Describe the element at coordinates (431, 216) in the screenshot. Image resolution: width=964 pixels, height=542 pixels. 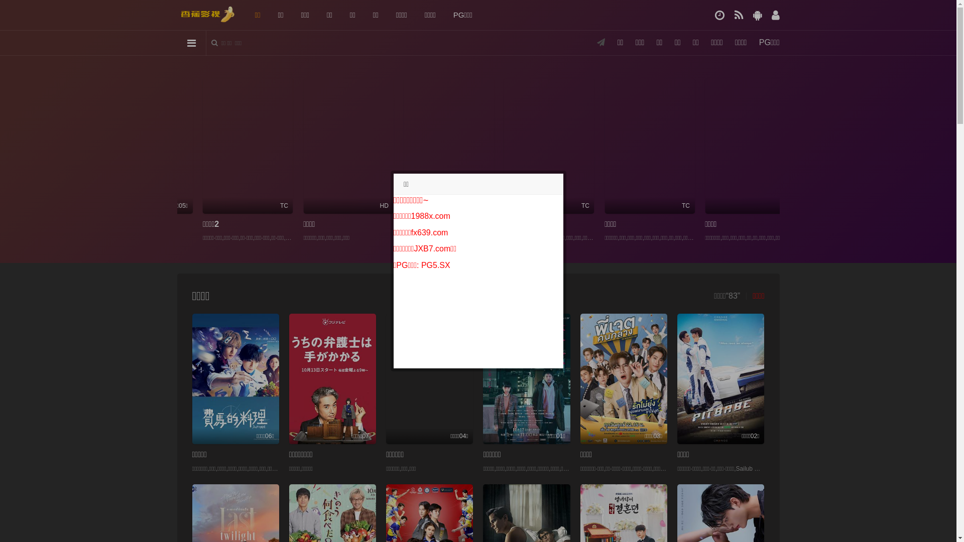
I see `1988x.com` at that location.